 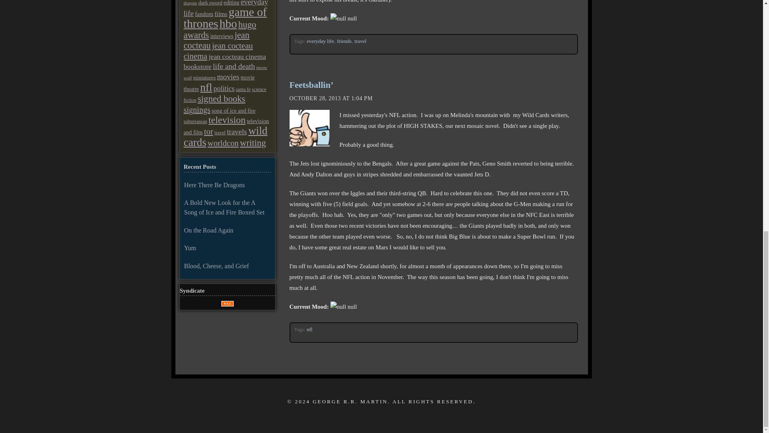 I want to click on everyday life, so click(x=320, y=41).